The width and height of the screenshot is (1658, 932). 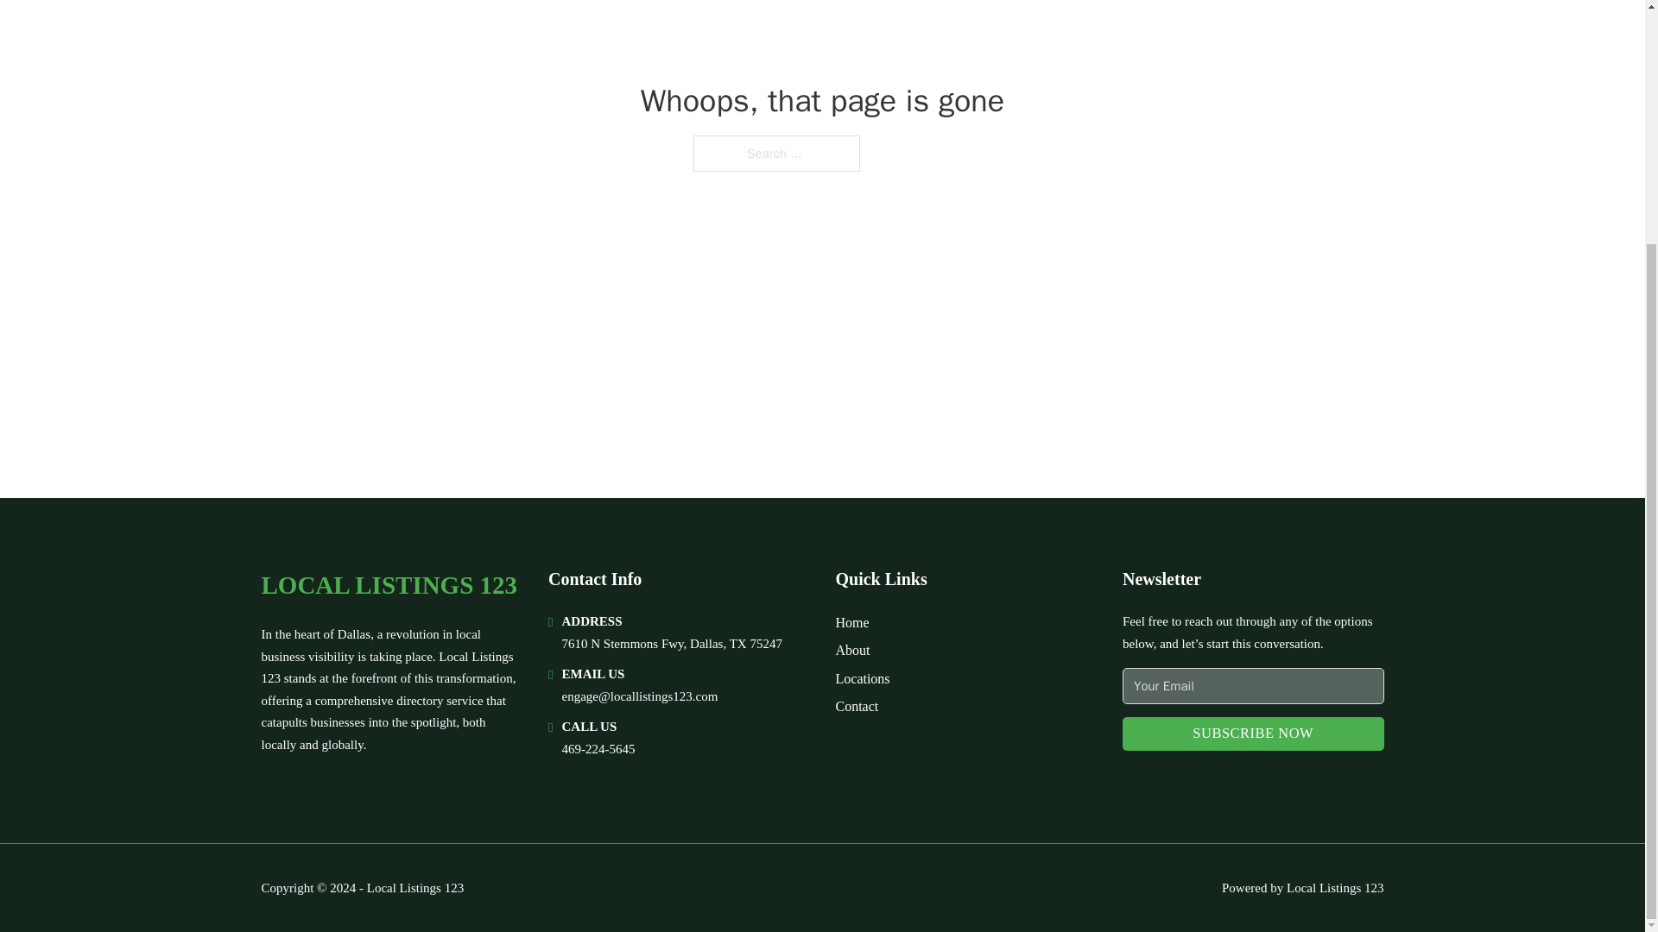 What do you see at coordinates (598, 748) in the screenshot?
I see `469-224-5645` at bounding box center [598, 748].